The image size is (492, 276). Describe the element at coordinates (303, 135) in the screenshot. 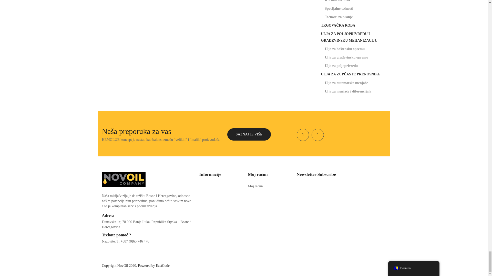

I see `Facebook` at that location.